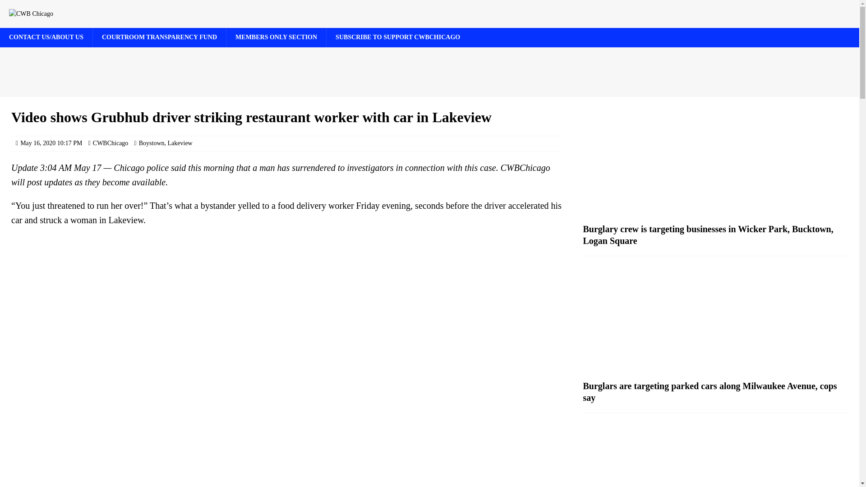 This screenshot has width=866, height=487. I want to click on May 16, 2020 10:17 PM, so click(51, 143).